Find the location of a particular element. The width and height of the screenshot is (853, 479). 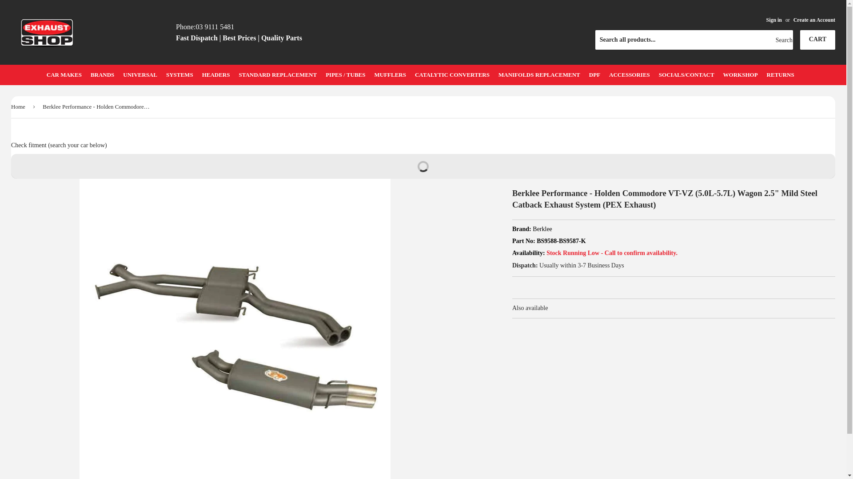

HEADERS is located at coordinates (216, 75).